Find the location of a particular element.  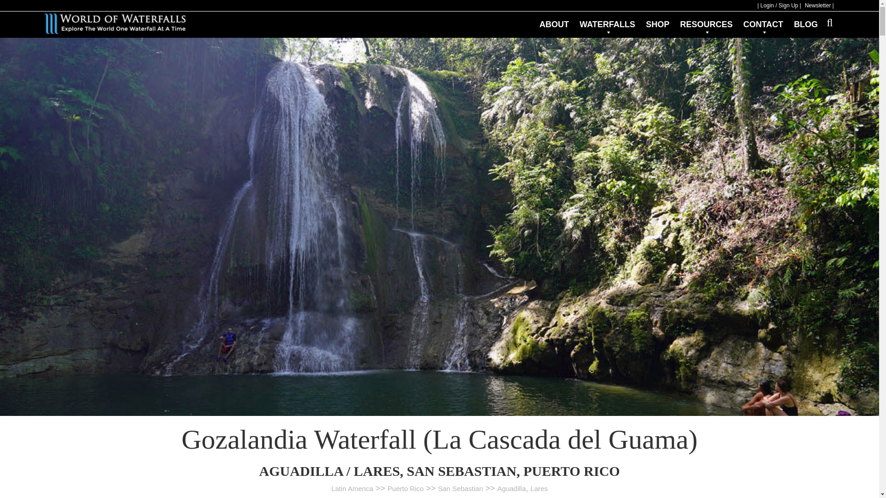

Newsletter is located at coordinates (820, 6).